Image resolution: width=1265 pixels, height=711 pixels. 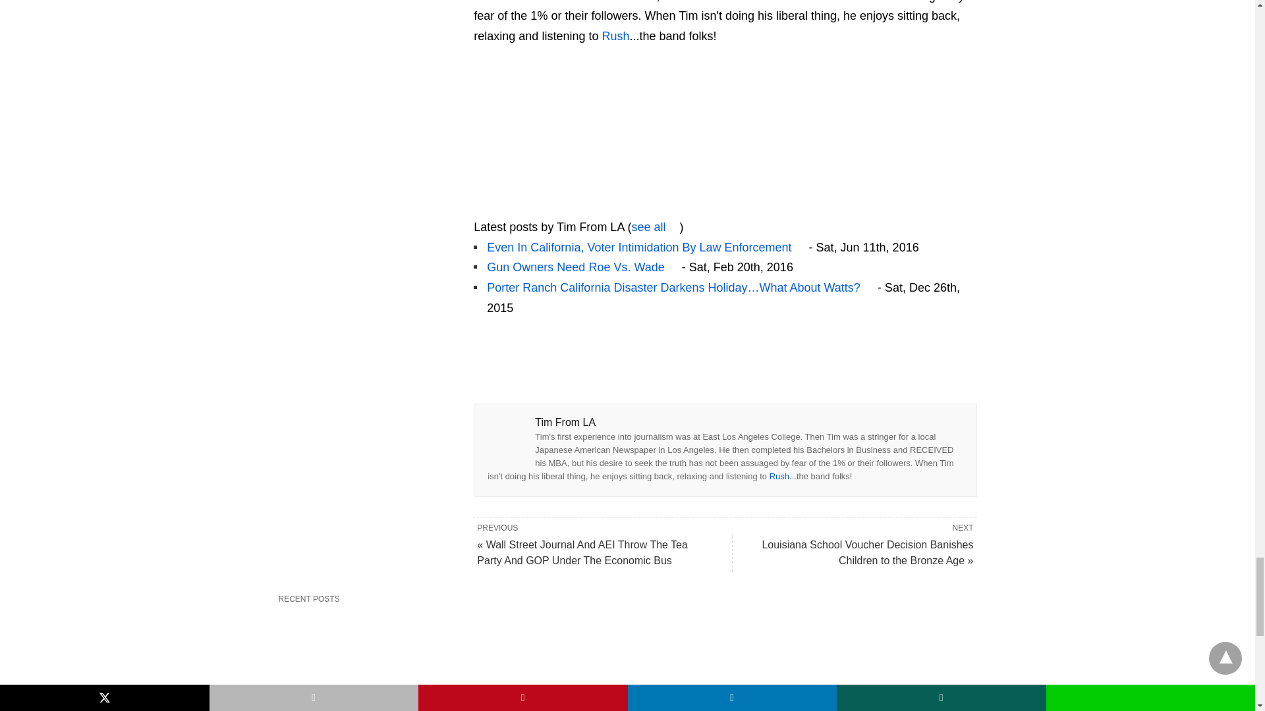 What do you see at coordinates (646, 248) in the screenshot?
I see `Even In California, Voter Intimidation By Law Enforcement` at bounding box center [646, 248].